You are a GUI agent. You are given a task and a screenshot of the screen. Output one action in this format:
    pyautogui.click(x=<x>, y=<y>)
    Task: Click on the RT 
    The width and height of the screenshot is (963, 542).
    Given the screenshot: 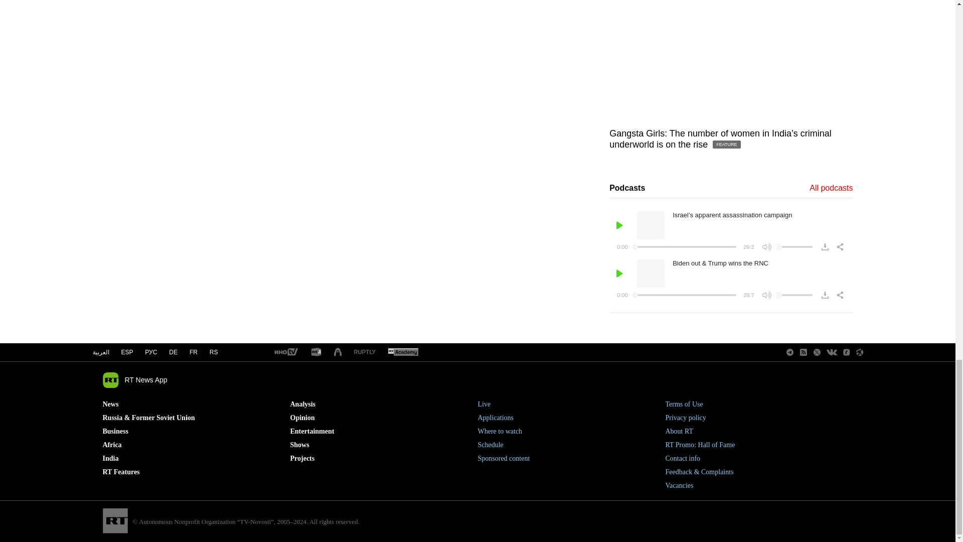 What is the action you would take?
    pyautogui.click(x=403, y=352)
    